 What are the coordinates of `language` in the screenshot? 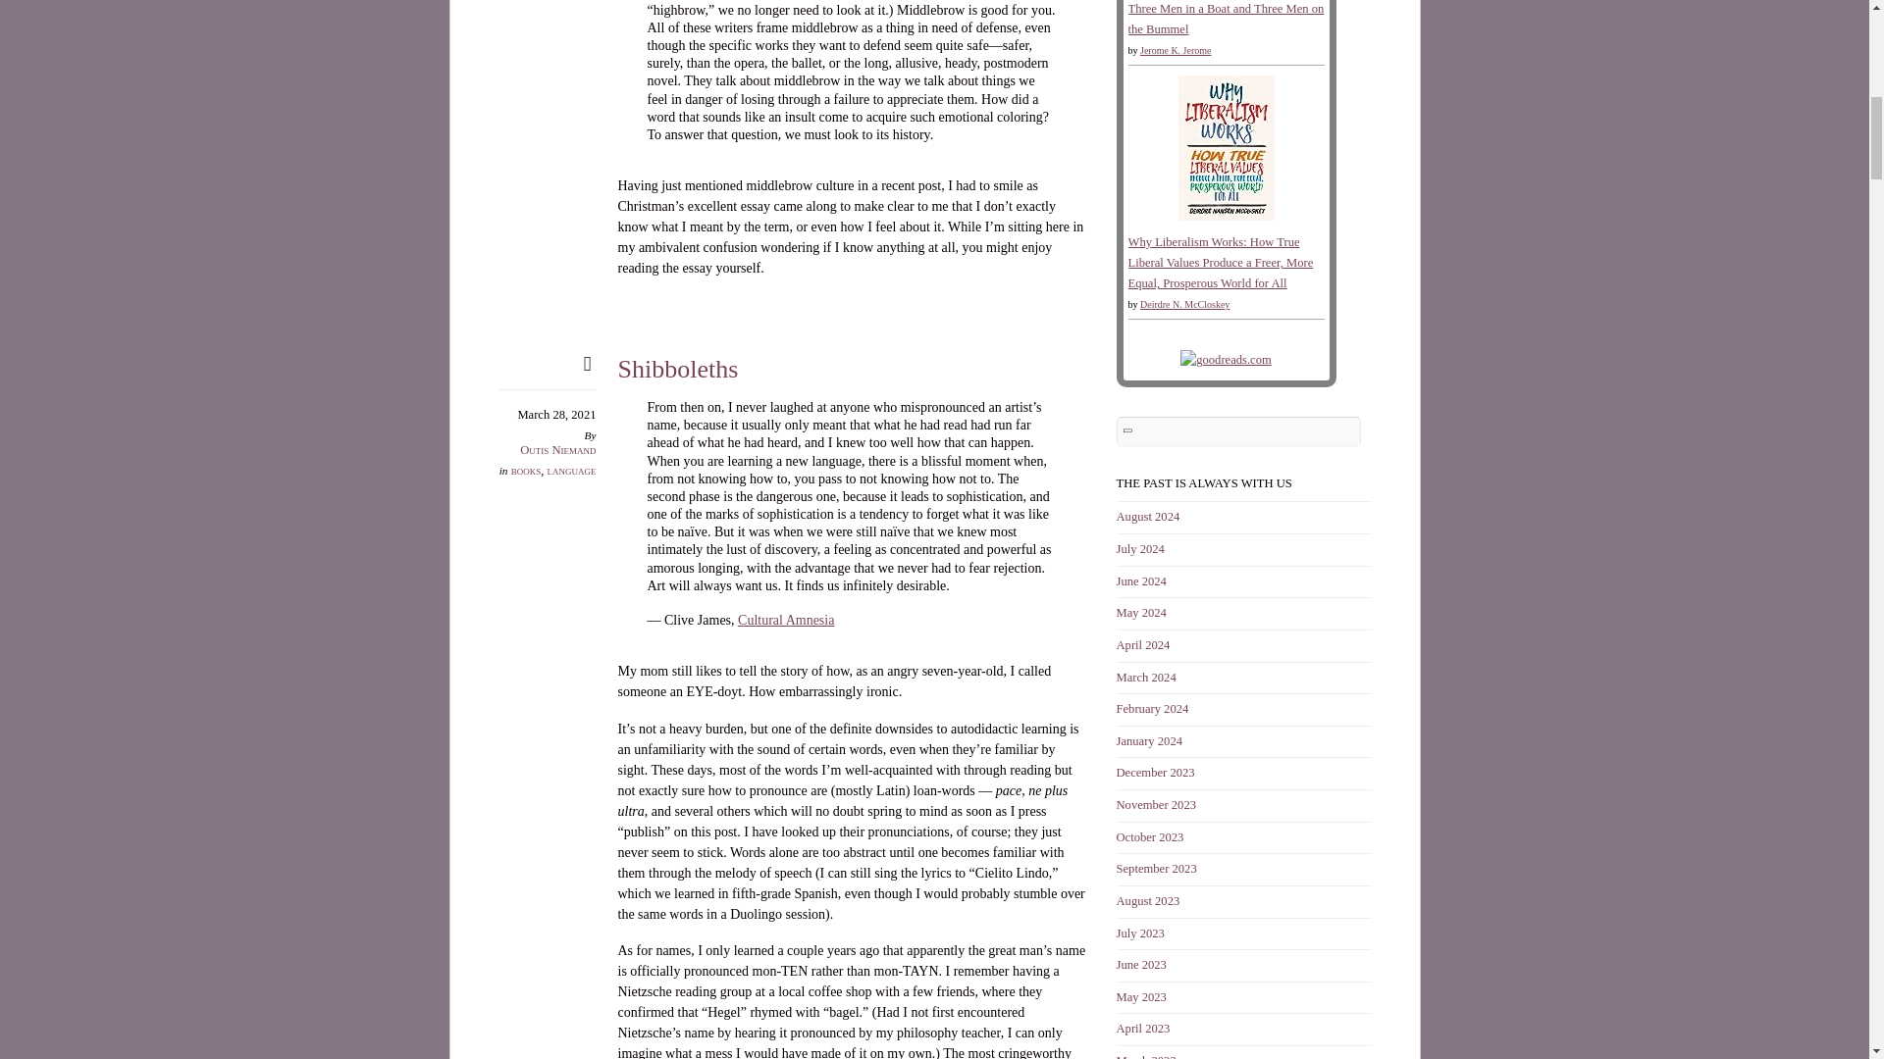 It's located at (572, 471).